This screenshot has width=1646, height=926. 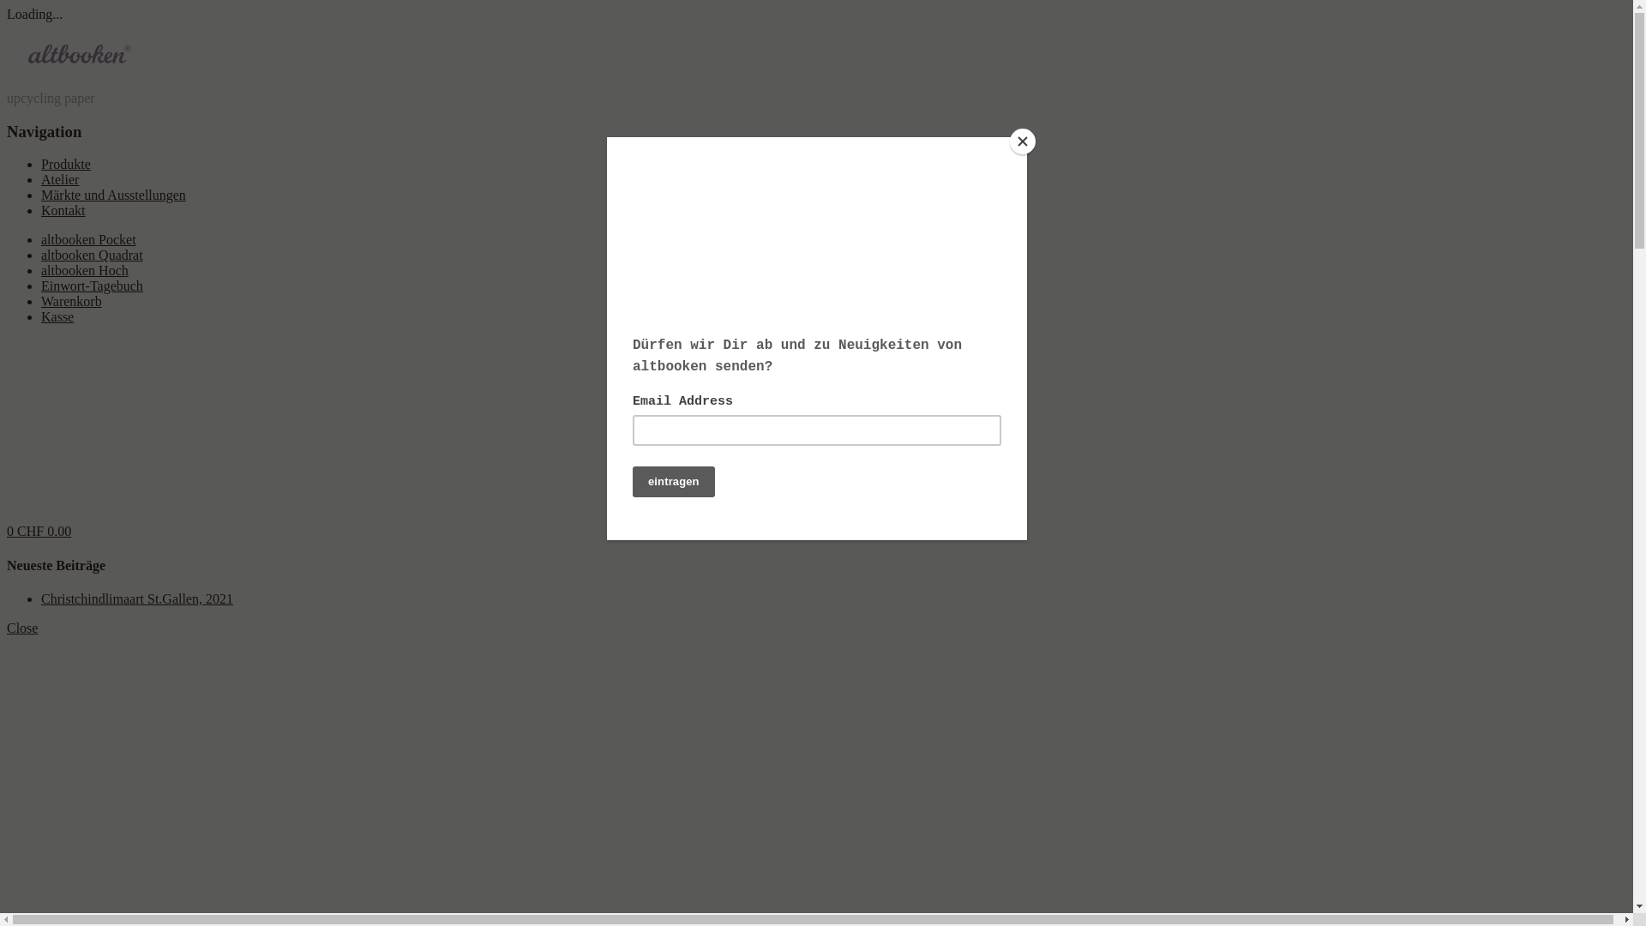 I want to click on stapel_w, so click(x=7, y=396).